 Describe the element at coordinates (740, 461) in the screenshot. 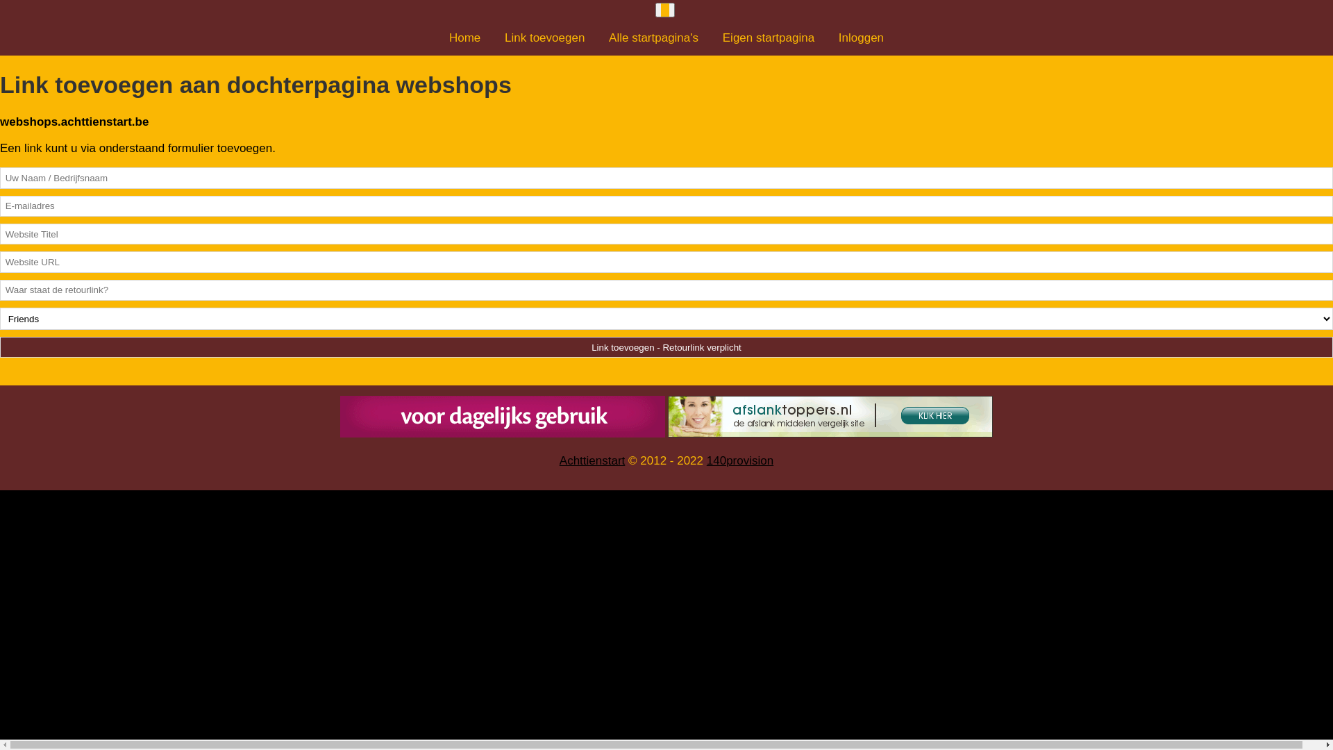

I see `140provision` at that location.